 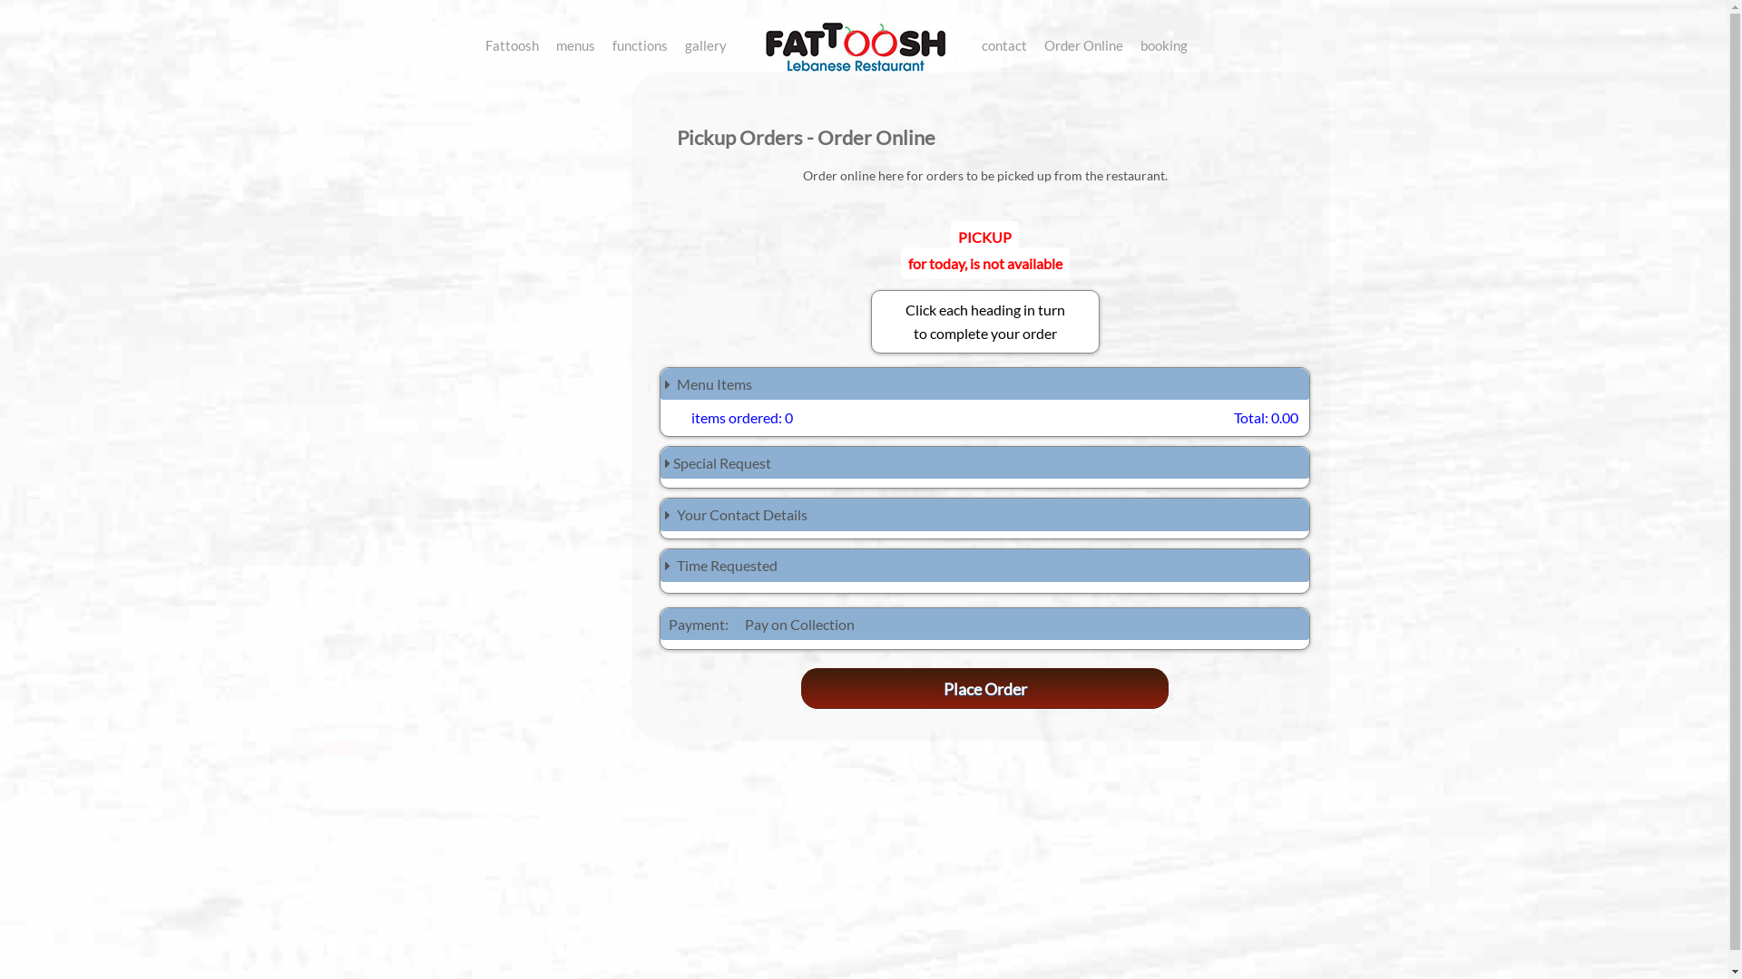 What do you see at coordinates (1004, 42) in the screenshot?
I see `contact` at bounding box center [1004, 42].